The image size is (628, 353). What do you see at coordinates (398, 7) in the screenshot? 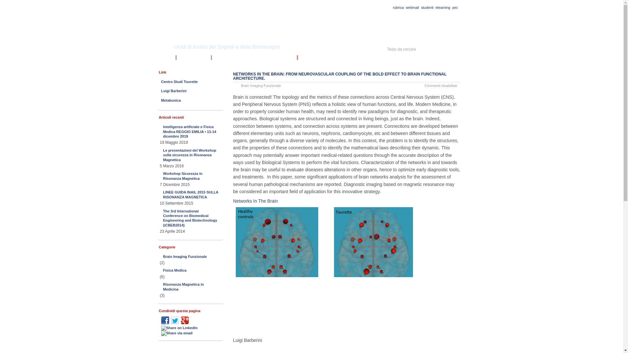
I see `uffici e personale: cerca i recapiti nella rubrica online` at bounding box center [398, 7].